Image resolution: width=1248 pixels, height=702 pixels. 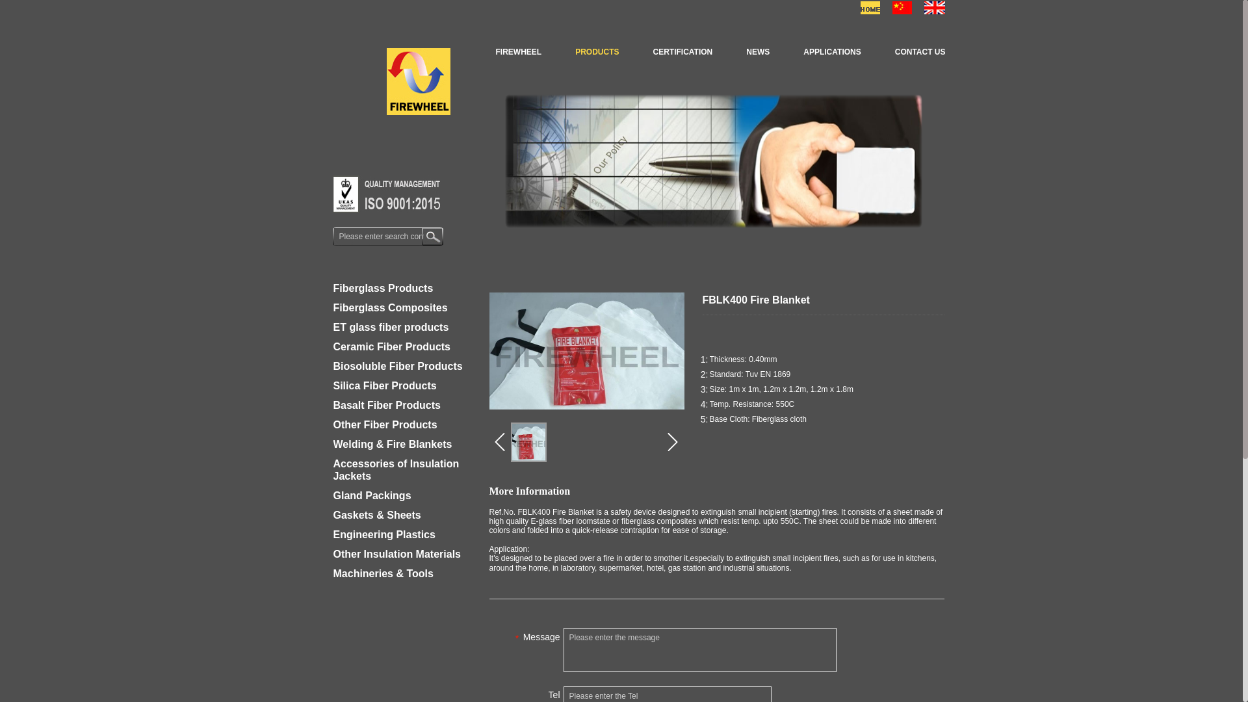 What do you see at coordinates (417, 82) in the screenshot?
I see `LOGO` at bounding box center [417, 82].